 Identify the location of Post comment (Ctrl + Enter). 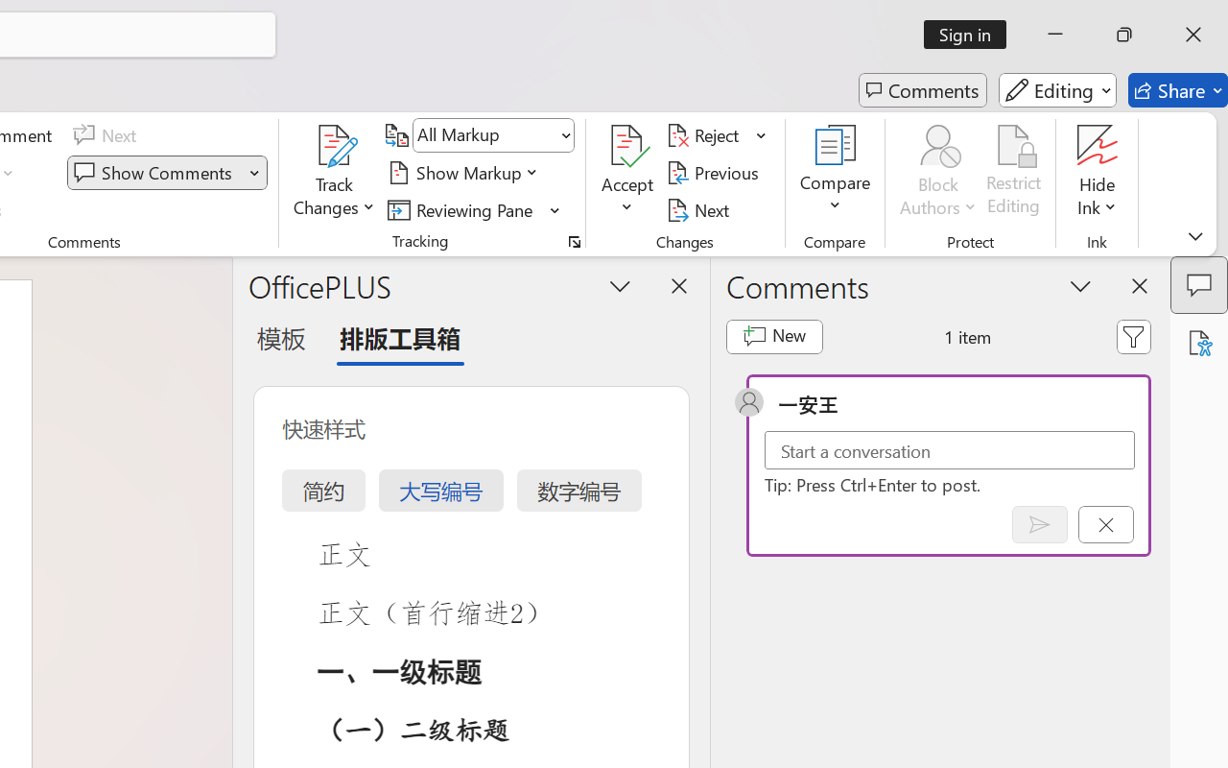
(1040, 524).